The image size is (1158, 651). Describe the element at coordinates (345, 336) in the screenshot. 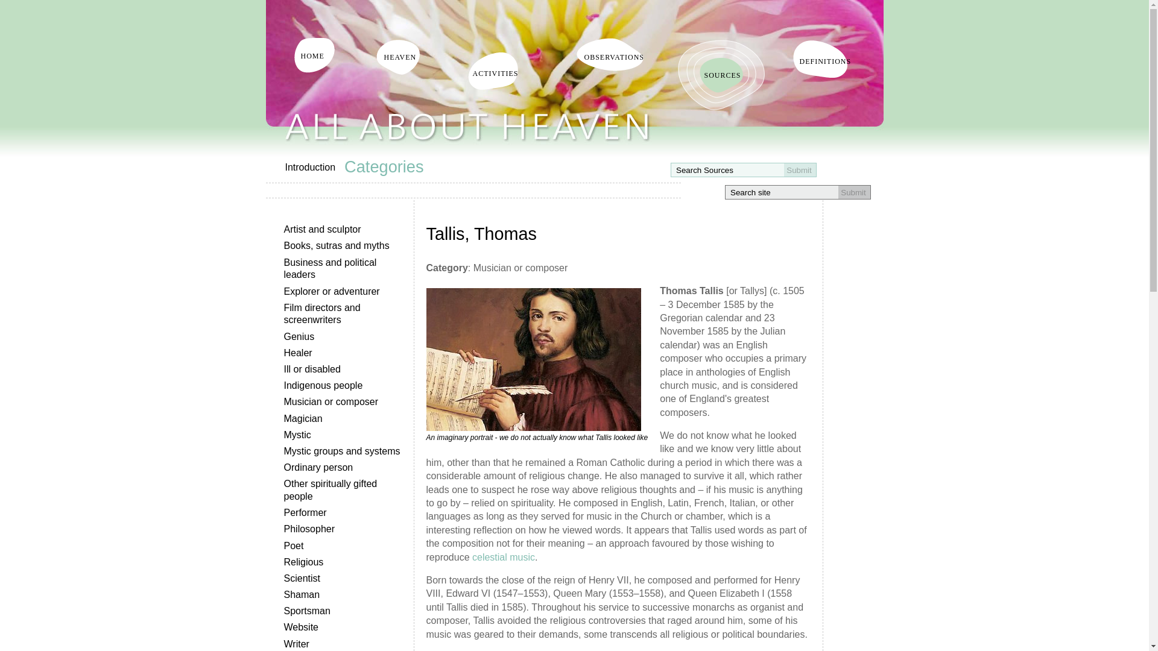

I see `Genius` at that location.